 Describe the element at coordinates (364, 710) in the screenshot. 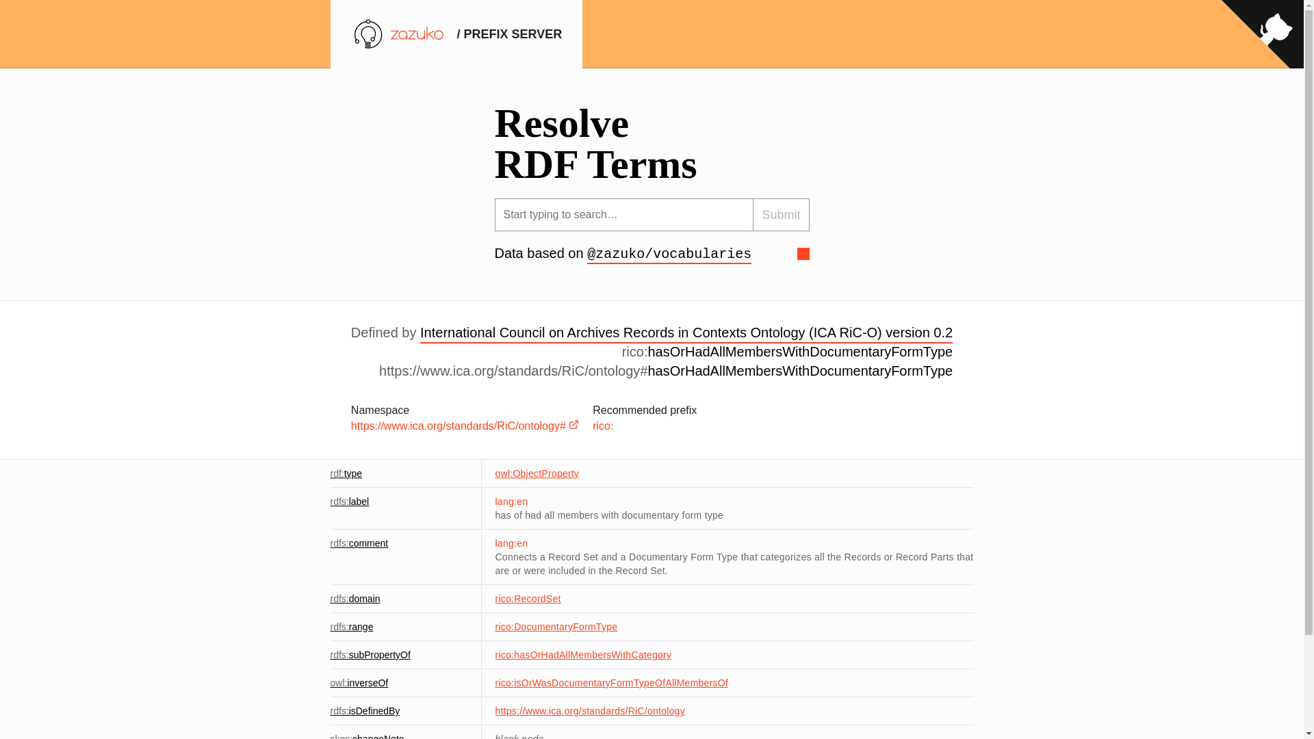

I see `rdfs: isDefinedBy` at that location.